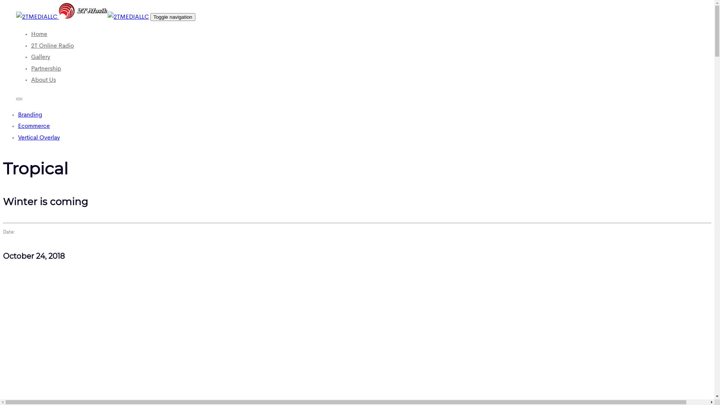 The height and width of the screenshot is (405, 720). What do you see at coordinates (39, 34) in the screenshot?
I see `Home` at bounding box center [39, 34].